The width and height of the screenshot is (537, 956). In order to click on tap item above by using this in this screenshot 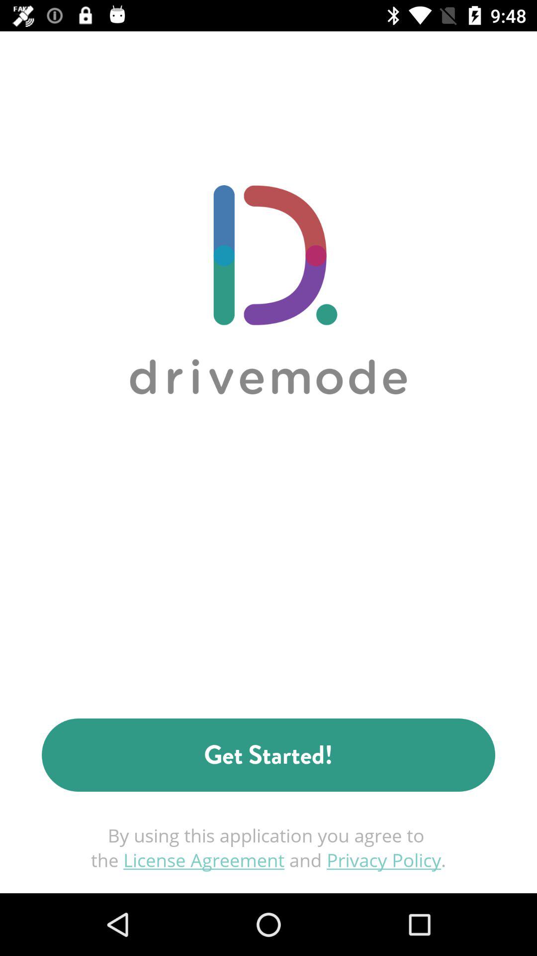, I will do `click(268, 755)`.